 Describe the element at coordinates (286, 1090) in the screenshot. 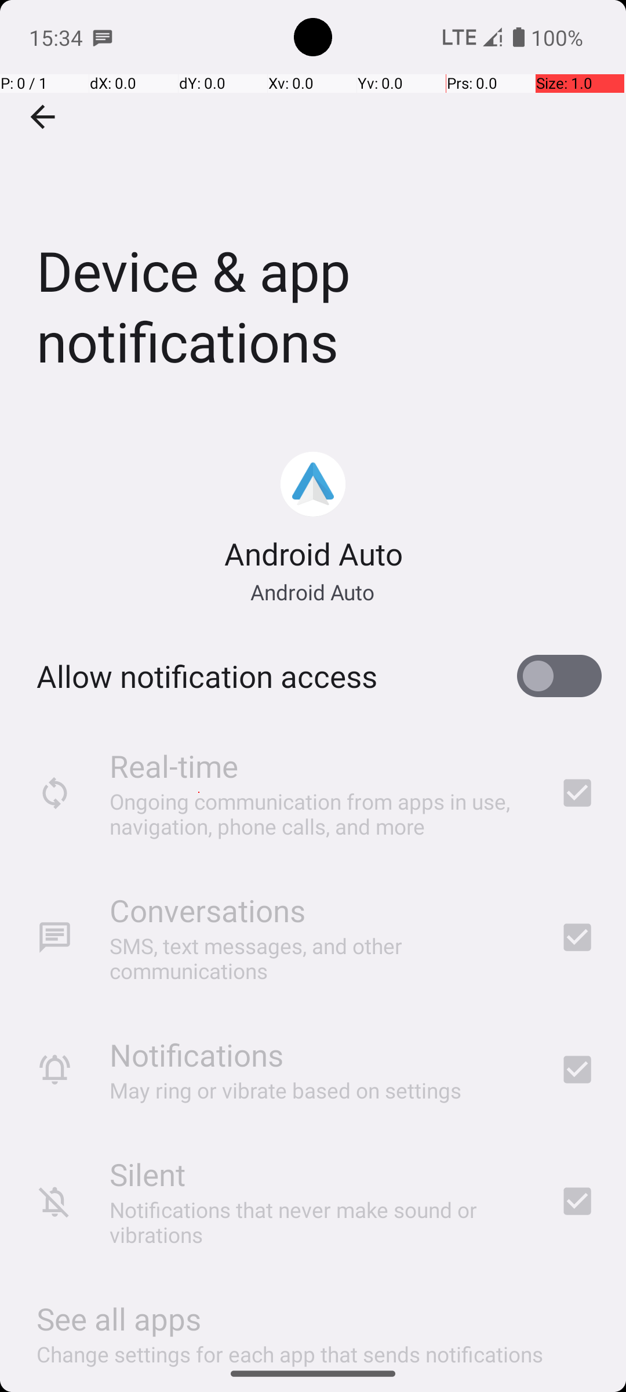

I see `May ring or vibrate based on settings` at that location.